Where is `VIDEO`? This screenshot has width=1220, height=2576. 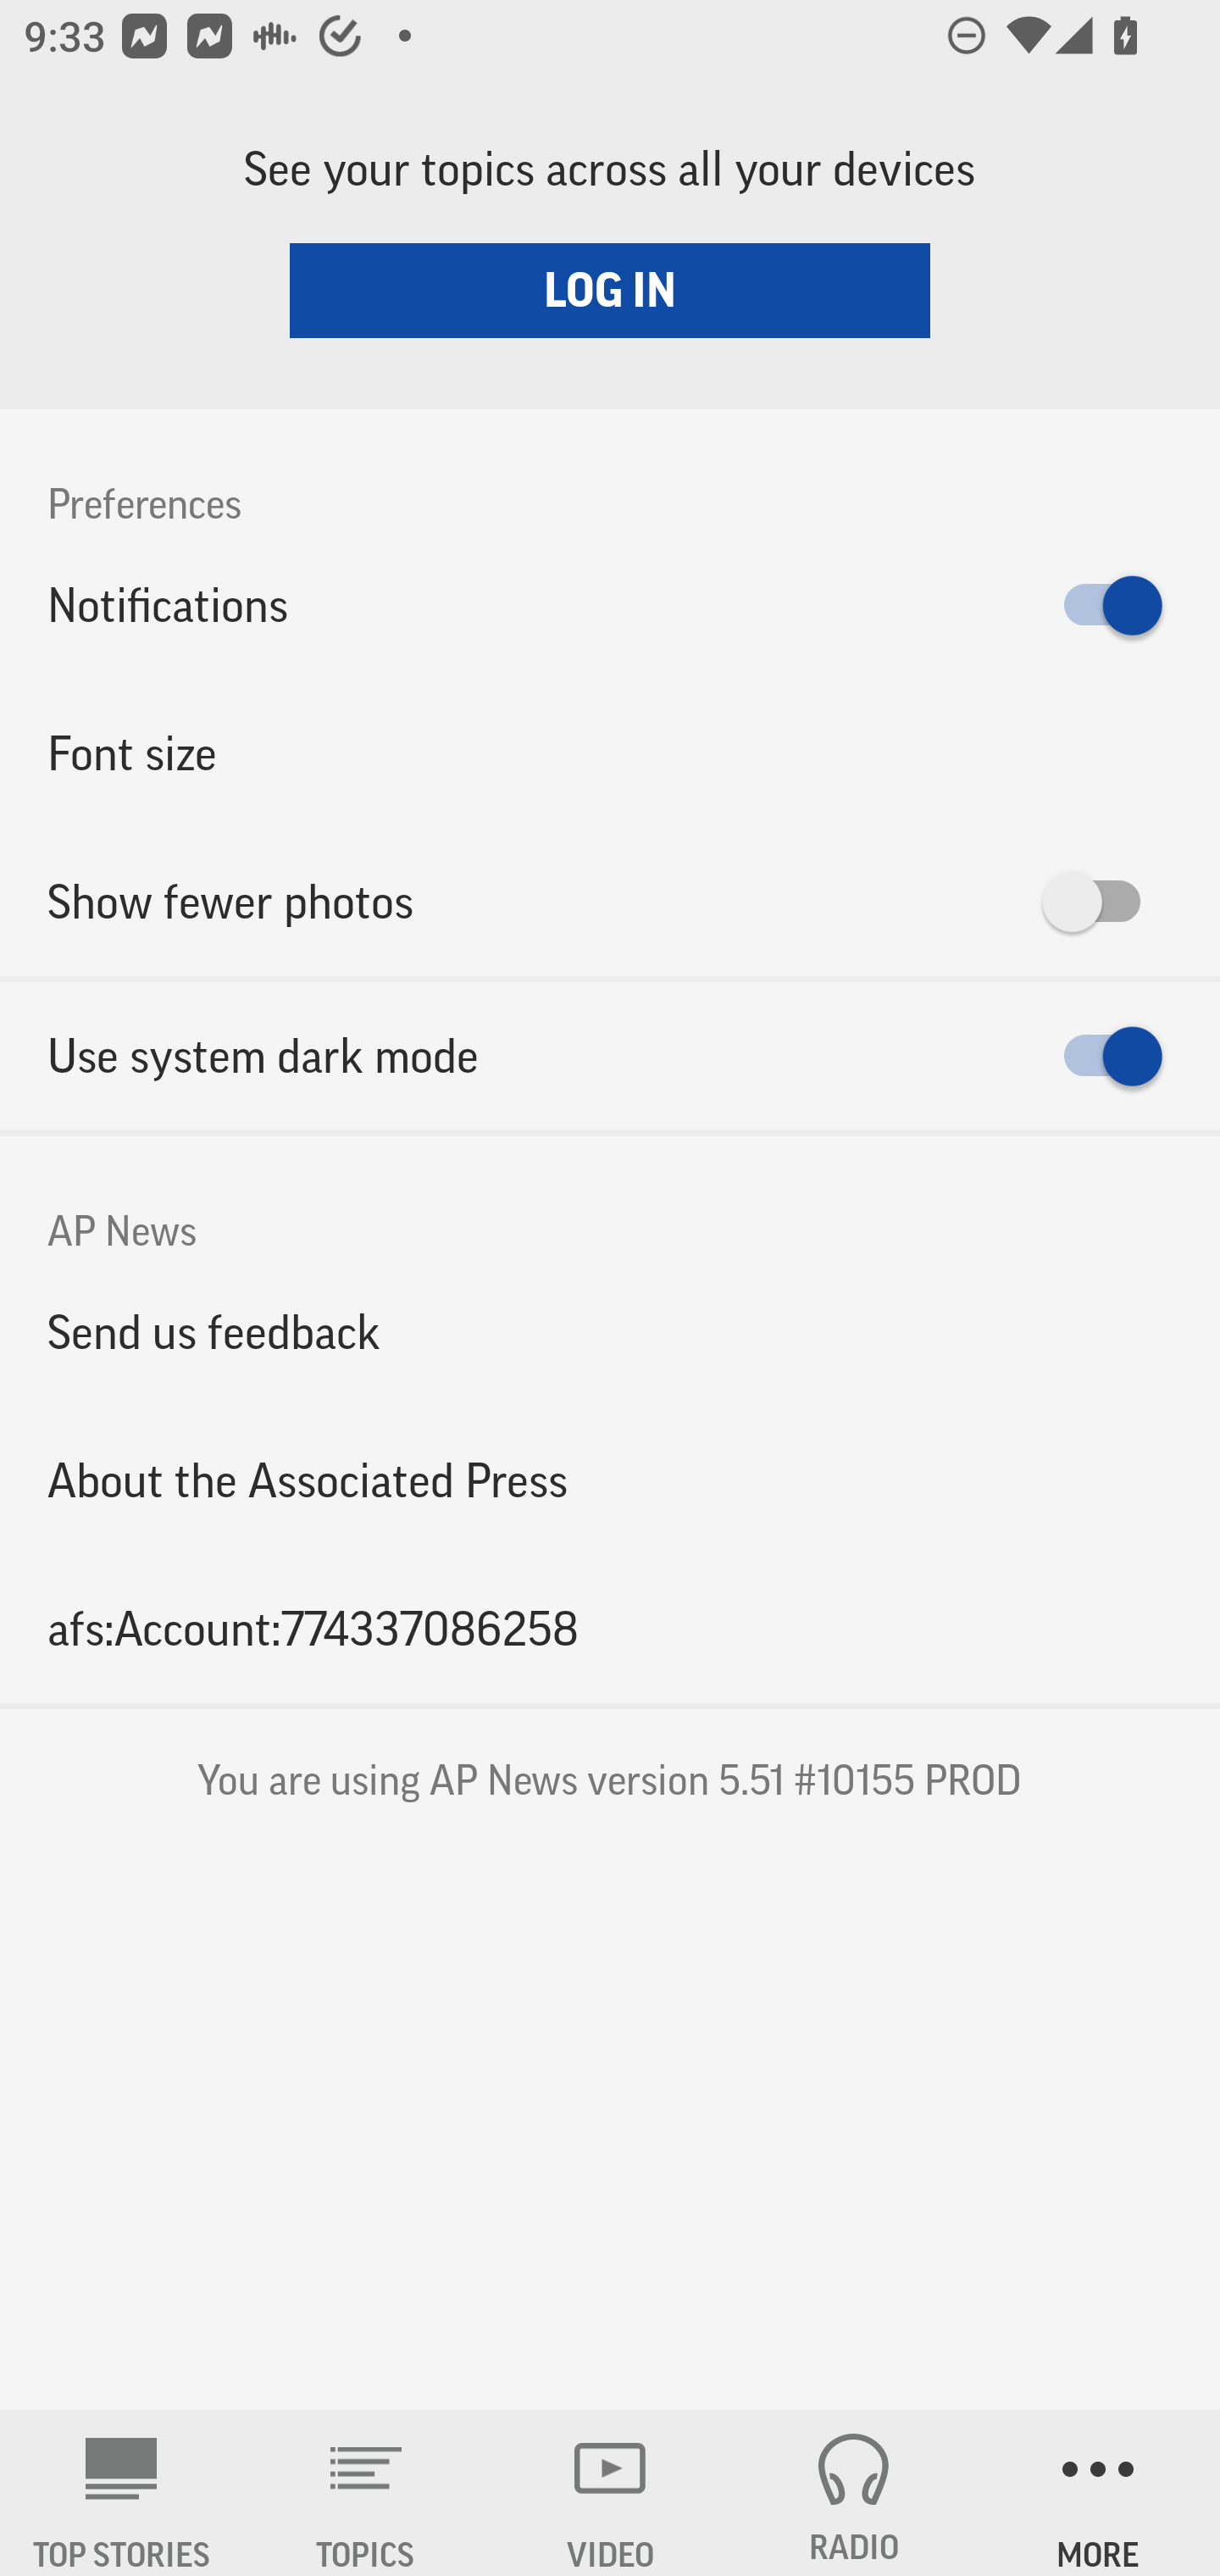 VIDEO is located at coordinates (610, 2493).